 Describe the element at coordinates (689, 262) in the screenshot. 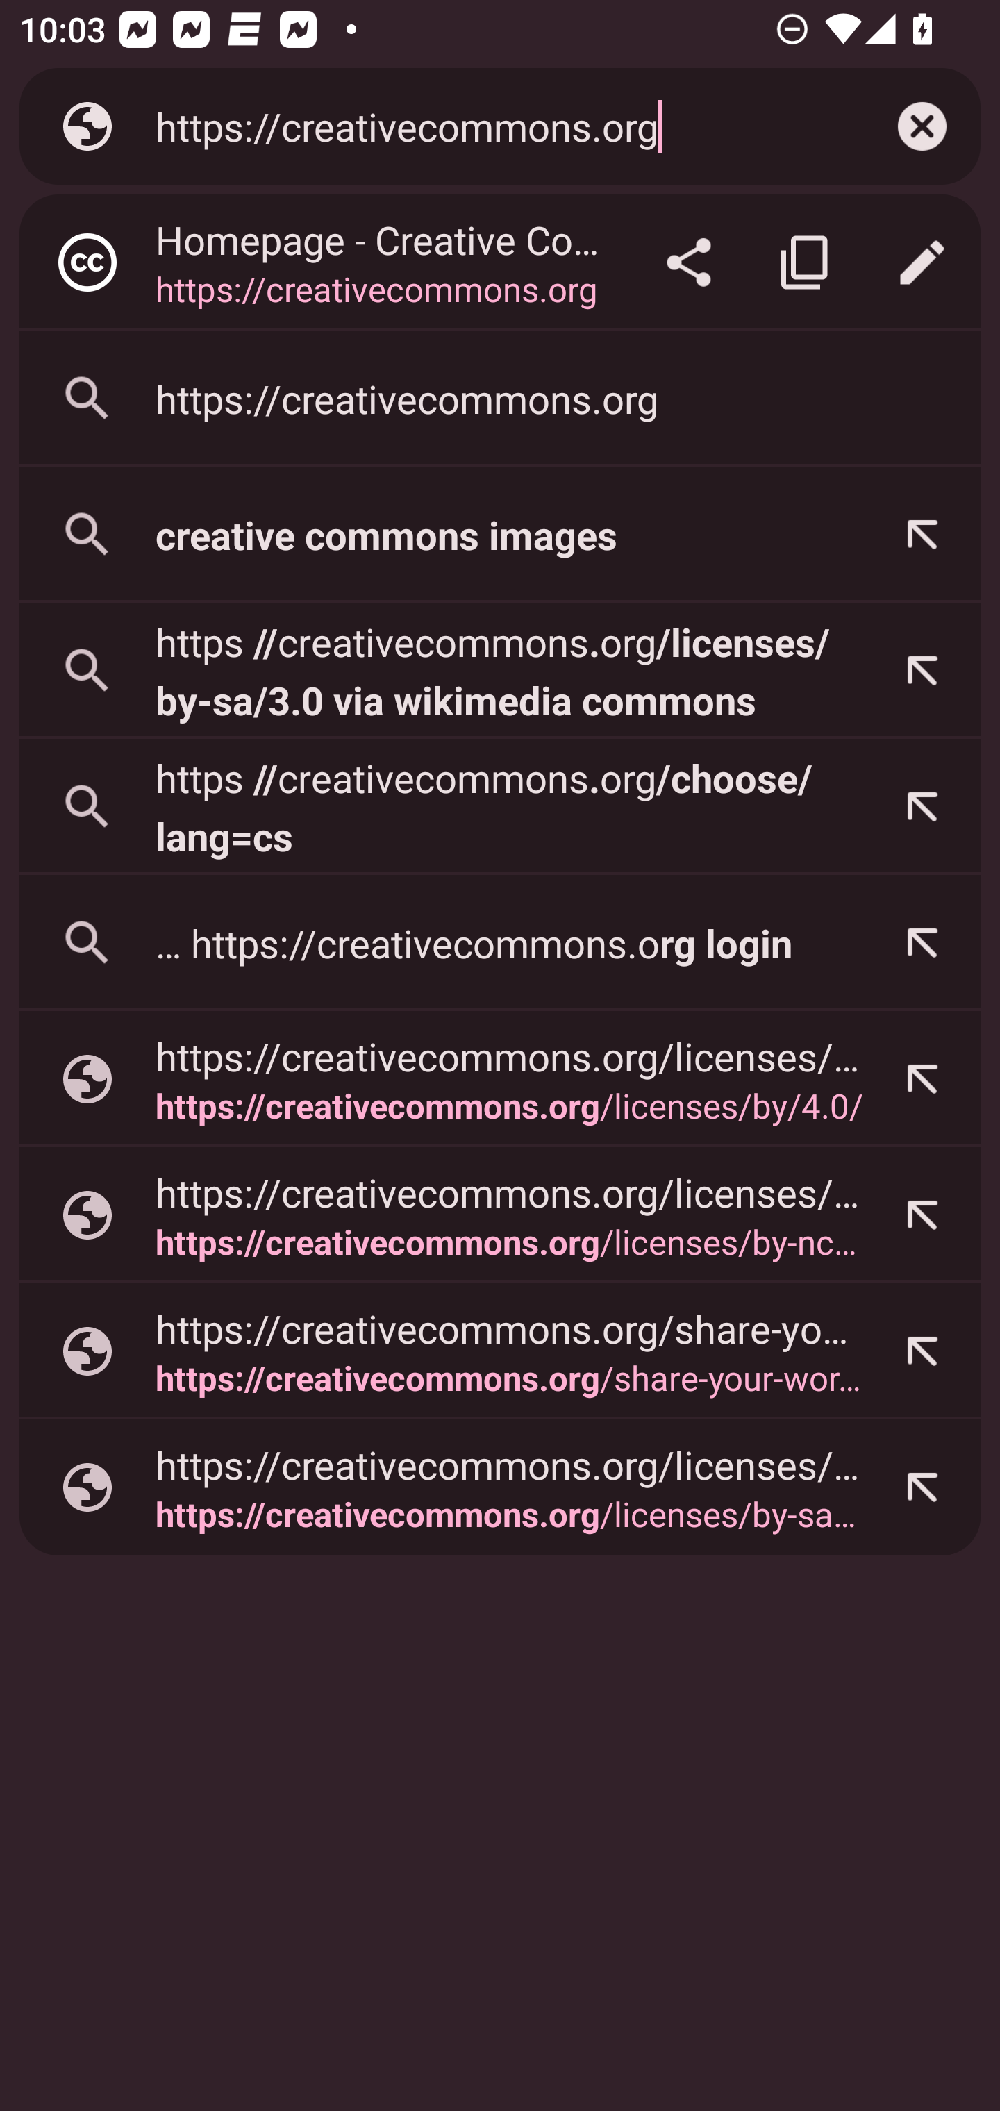

I see `Share…` at that location.